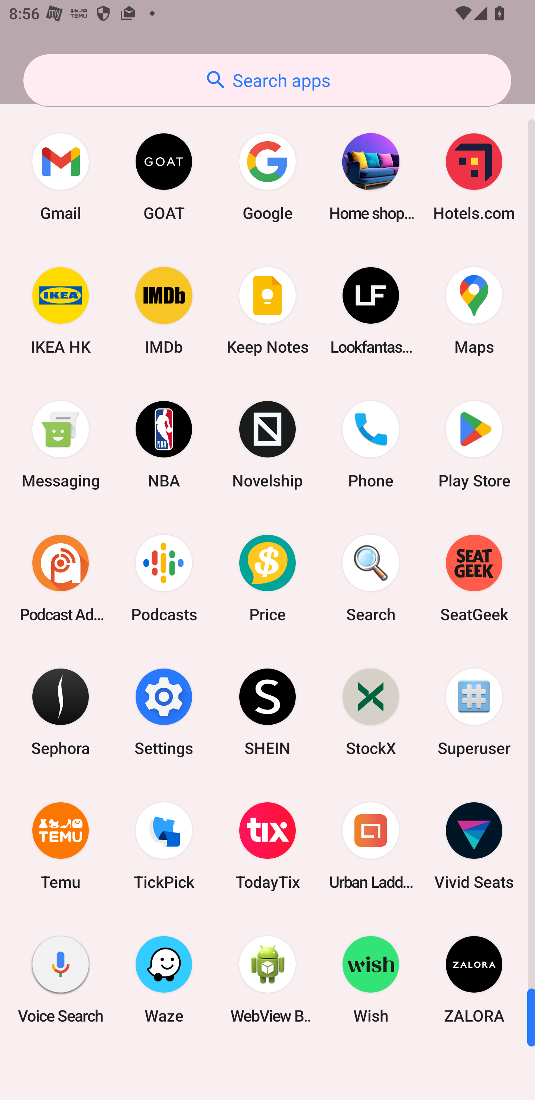 This screenshot has width=535, height=1100. I want to click on Podcasts, so click(164, 578).